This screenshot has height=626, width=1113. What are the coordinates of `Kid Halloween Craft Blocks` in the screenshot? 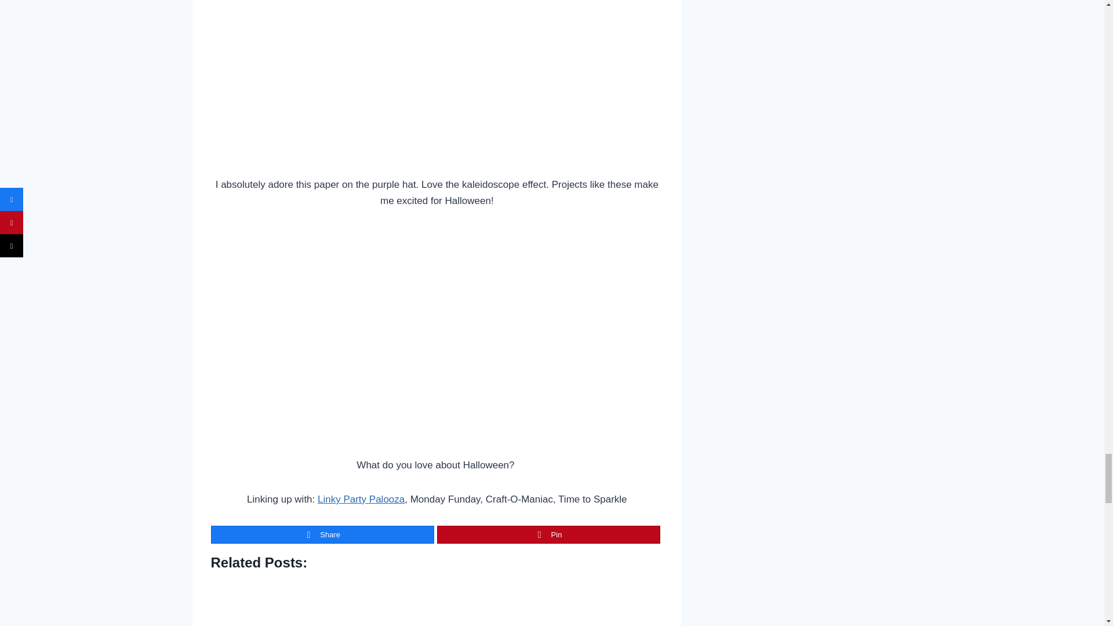 It's located at (494, 600).